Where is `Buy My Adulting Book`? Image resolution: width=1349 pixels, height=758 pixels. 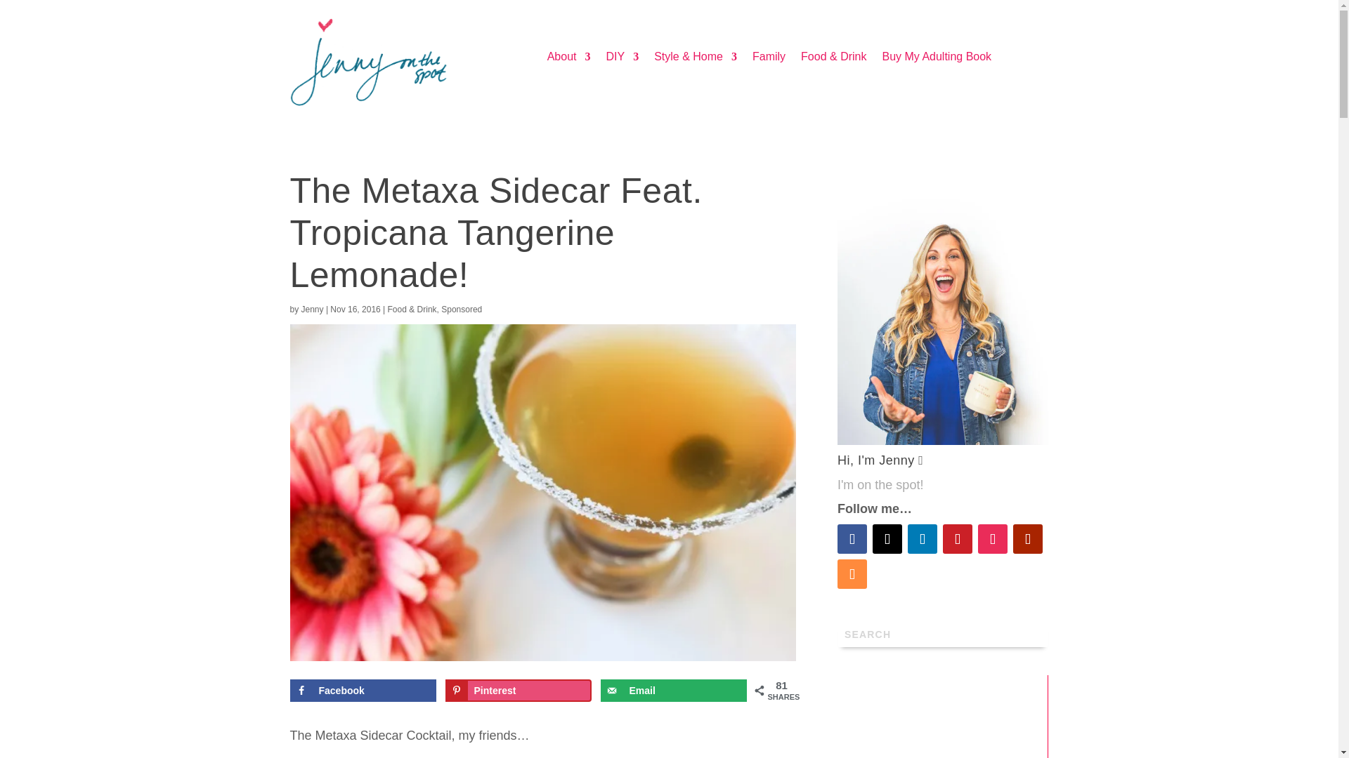
Buy My Adulting Book is located at coordinates (937, 60).